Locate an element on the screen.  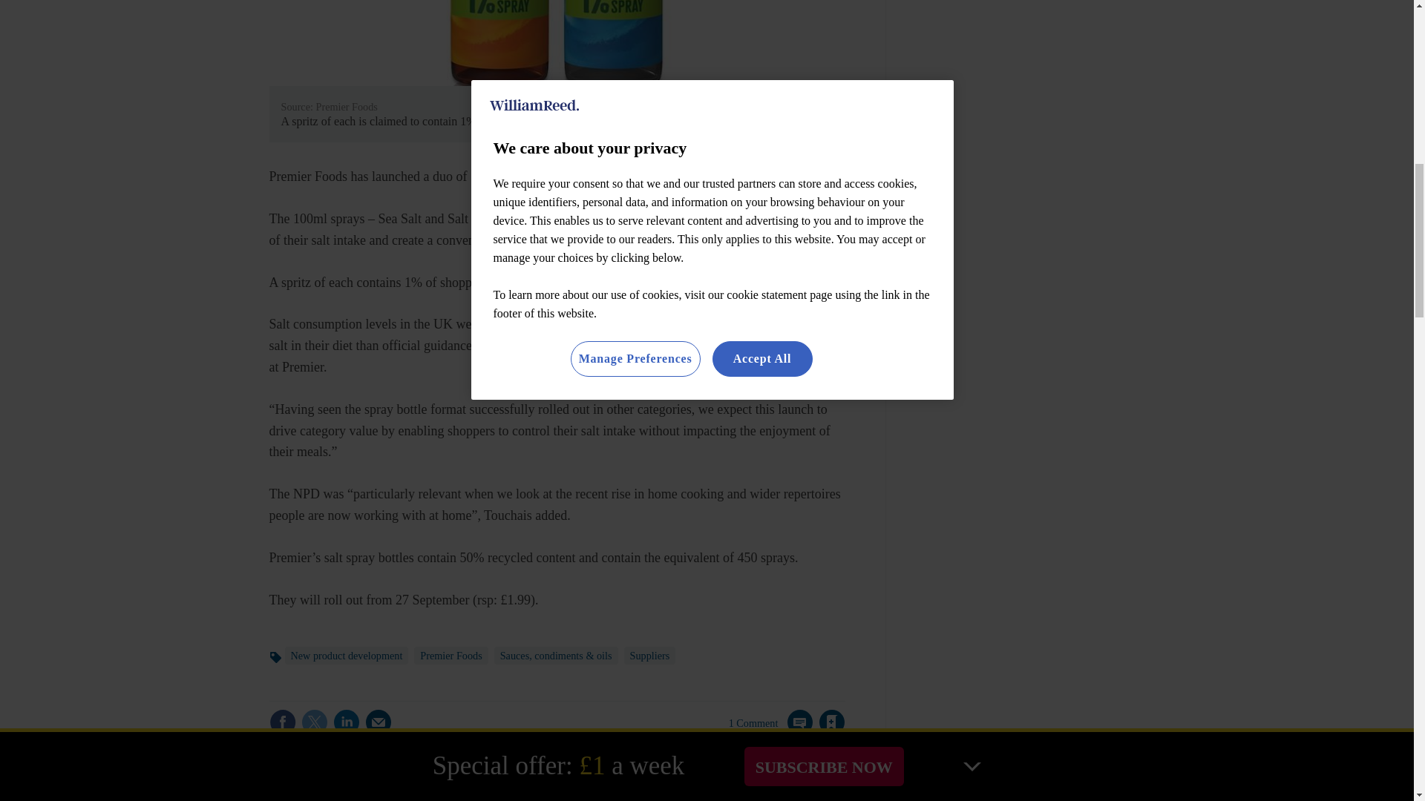
Share this on Facebook is located at coordinates (282, 722).